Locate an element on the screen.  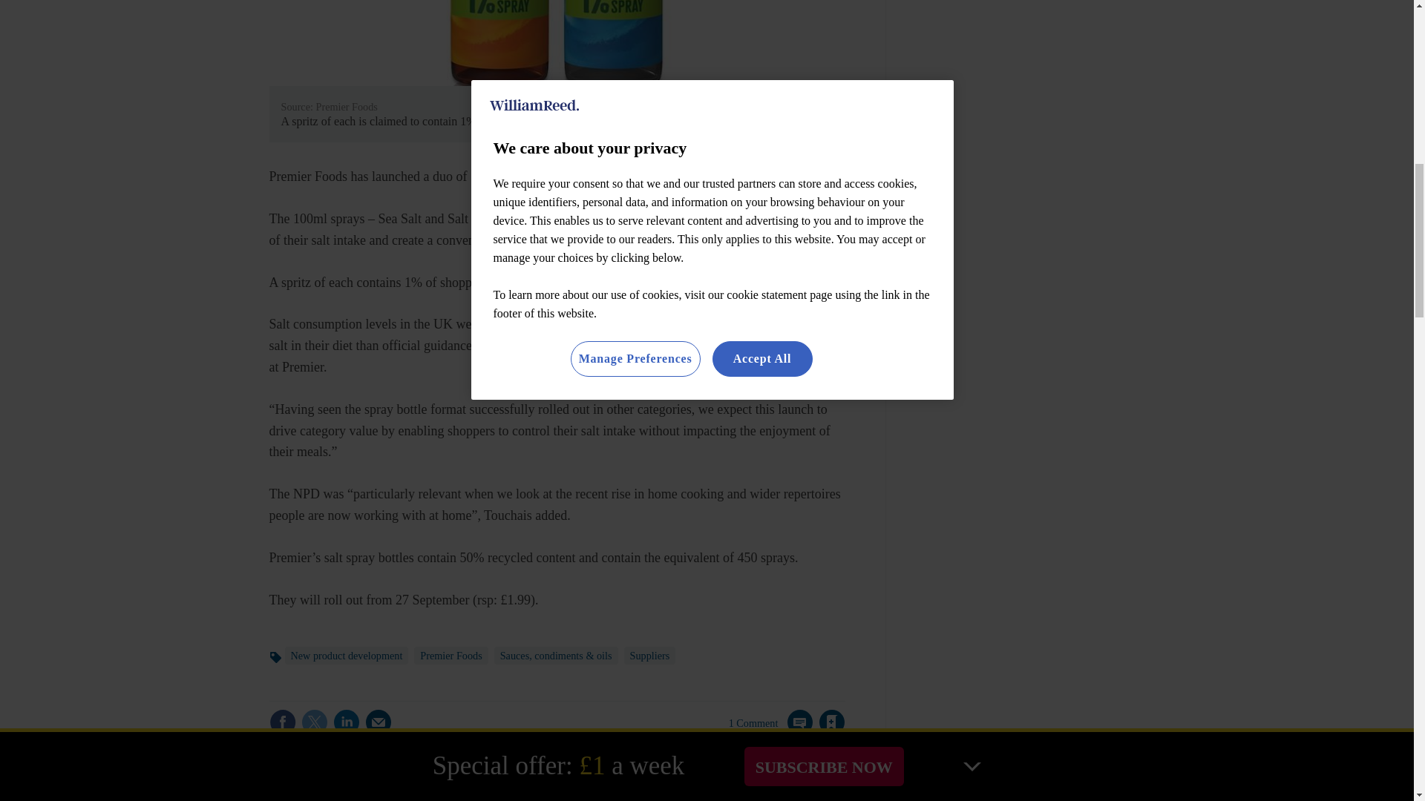
Share this on Facebook is located at coordinates (282, 722).